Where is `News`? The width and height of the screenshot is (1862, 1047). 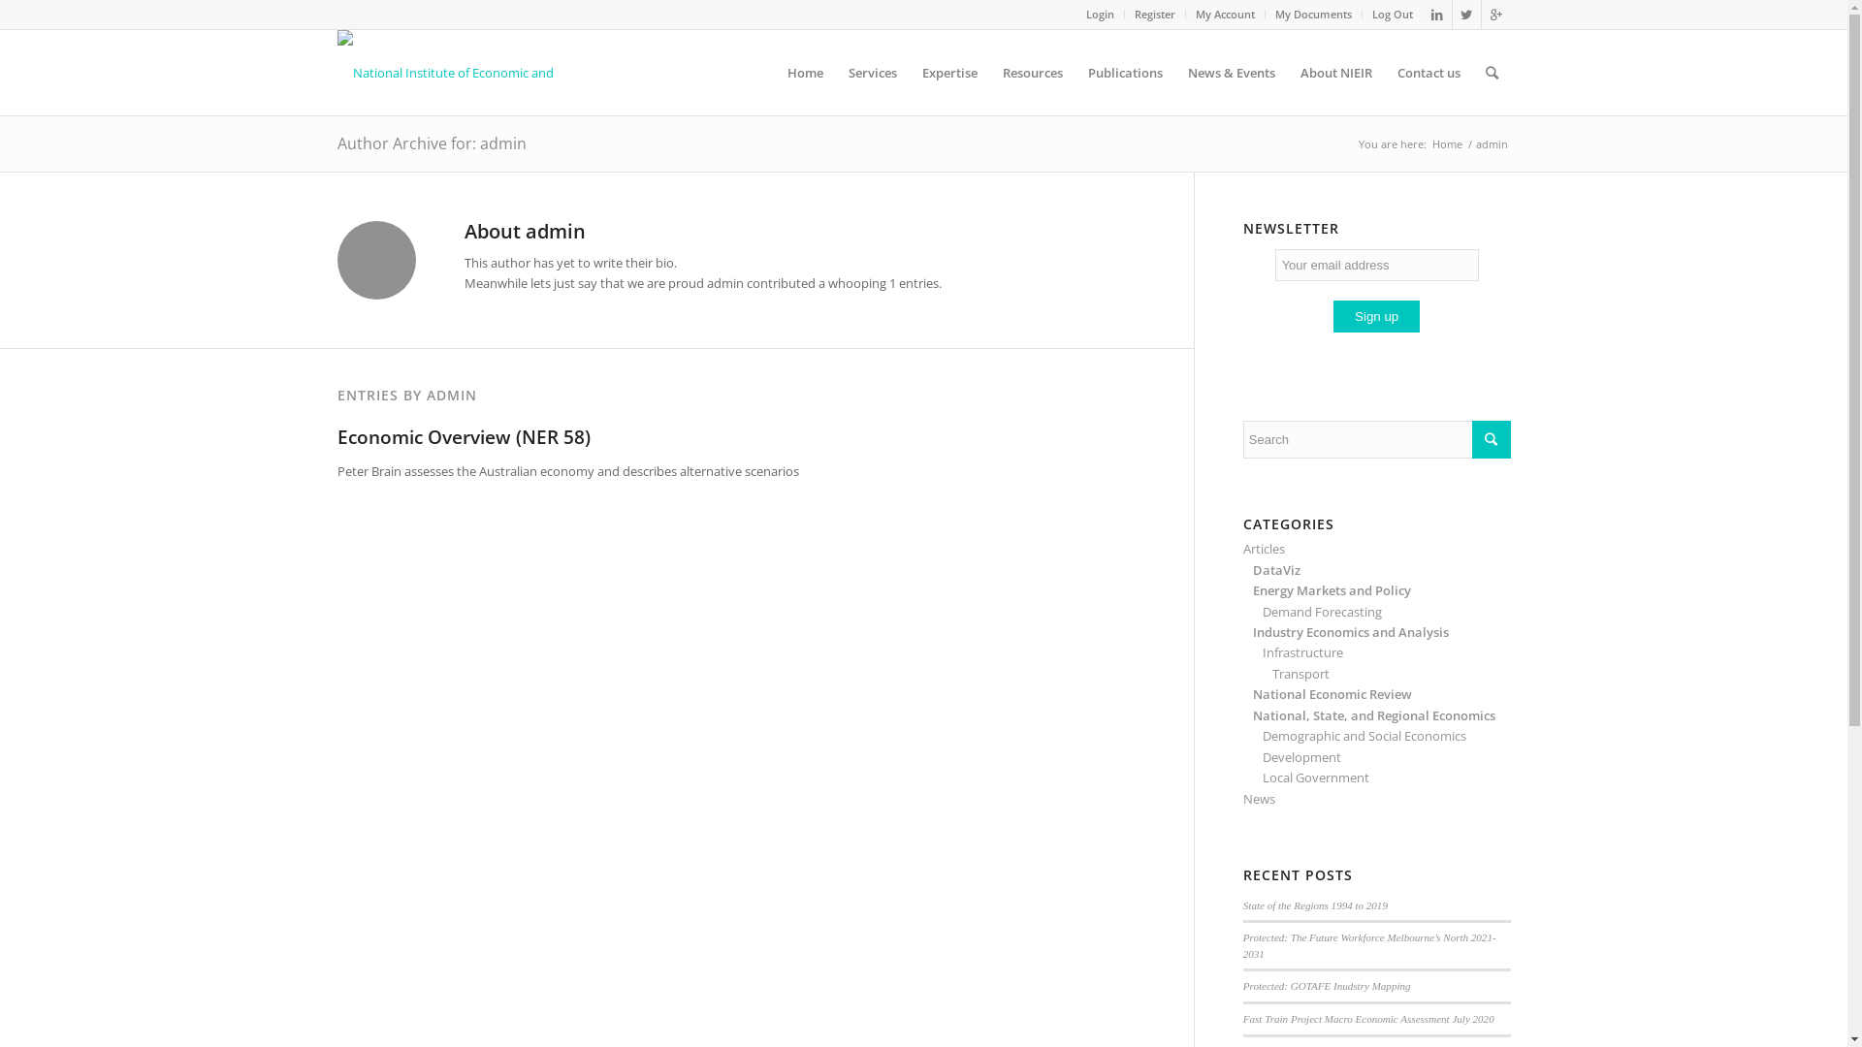 News is located at coordinates (1259, 799).